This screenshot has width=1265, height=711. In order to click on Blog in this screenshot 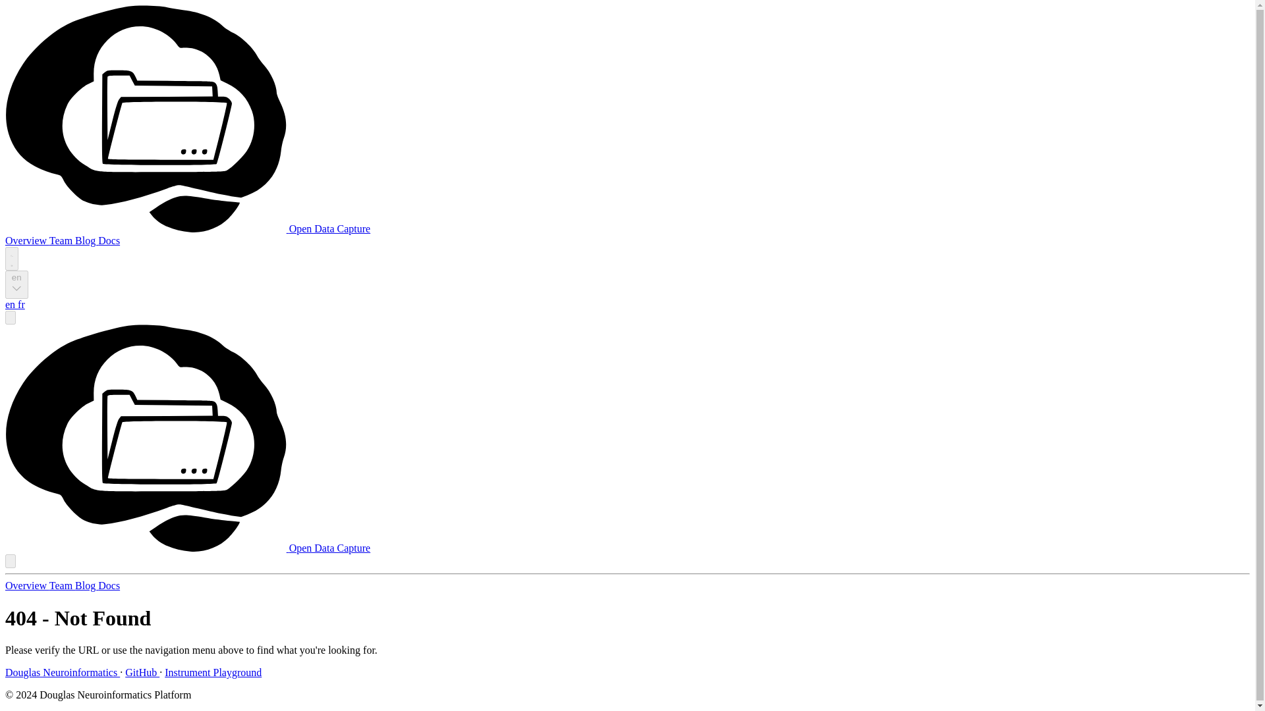, I will do `click(86, 240)`.